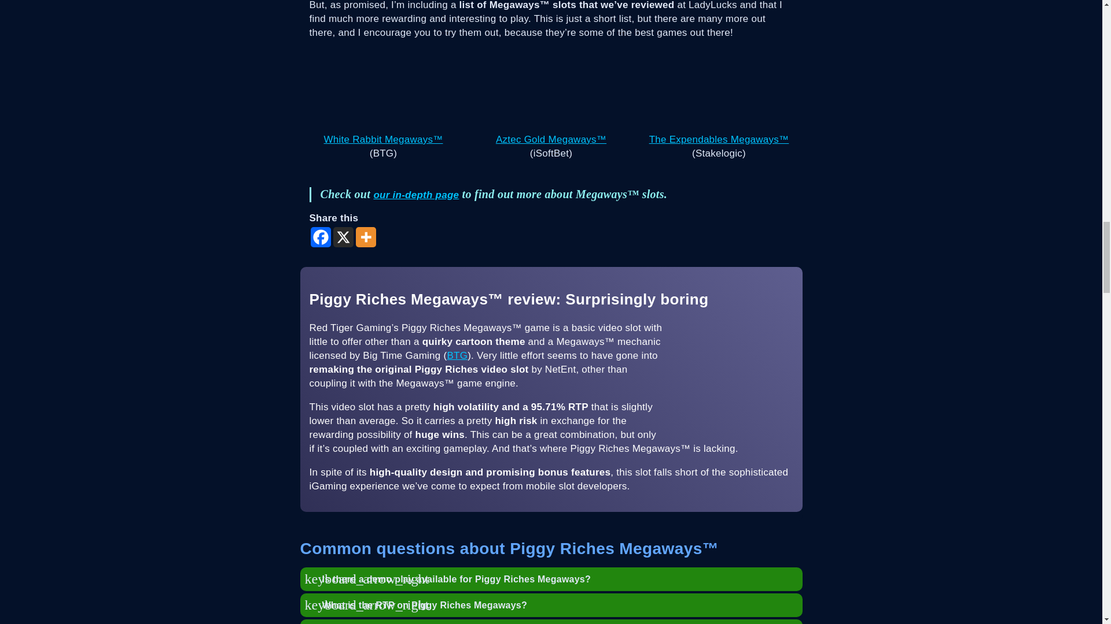  Describe the element at coordinates (343, 237) in the screenshot. I see `X` at that location.